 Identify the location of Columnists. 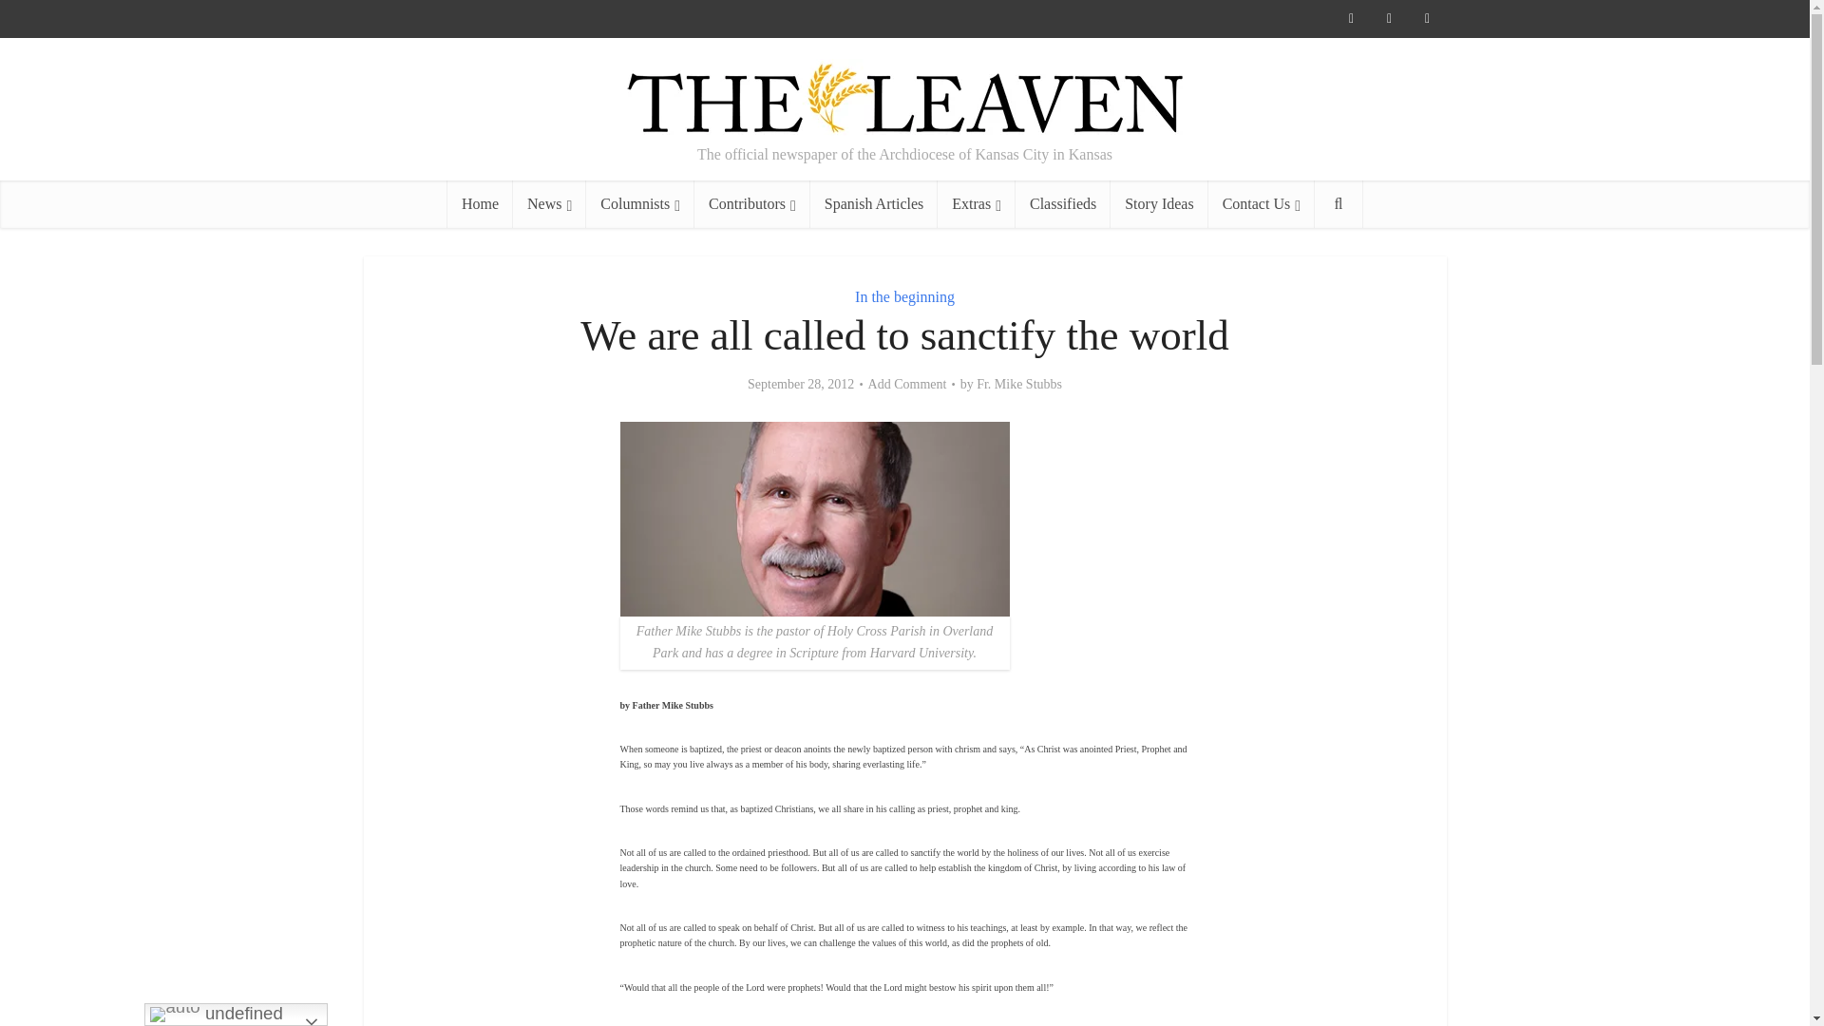
(640, 203).